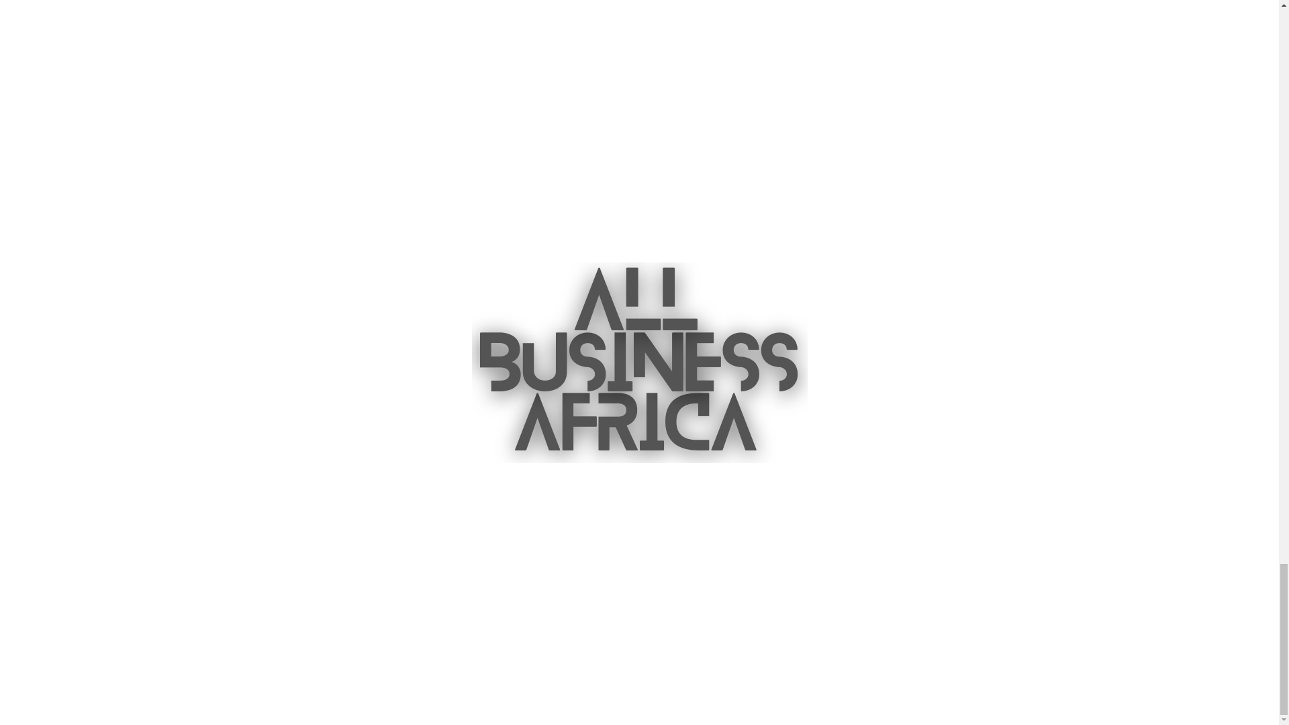  What do you see at coordinates (716, 647) in the screenshot?
I see `Rafiki` at bounding box center [716, 647].